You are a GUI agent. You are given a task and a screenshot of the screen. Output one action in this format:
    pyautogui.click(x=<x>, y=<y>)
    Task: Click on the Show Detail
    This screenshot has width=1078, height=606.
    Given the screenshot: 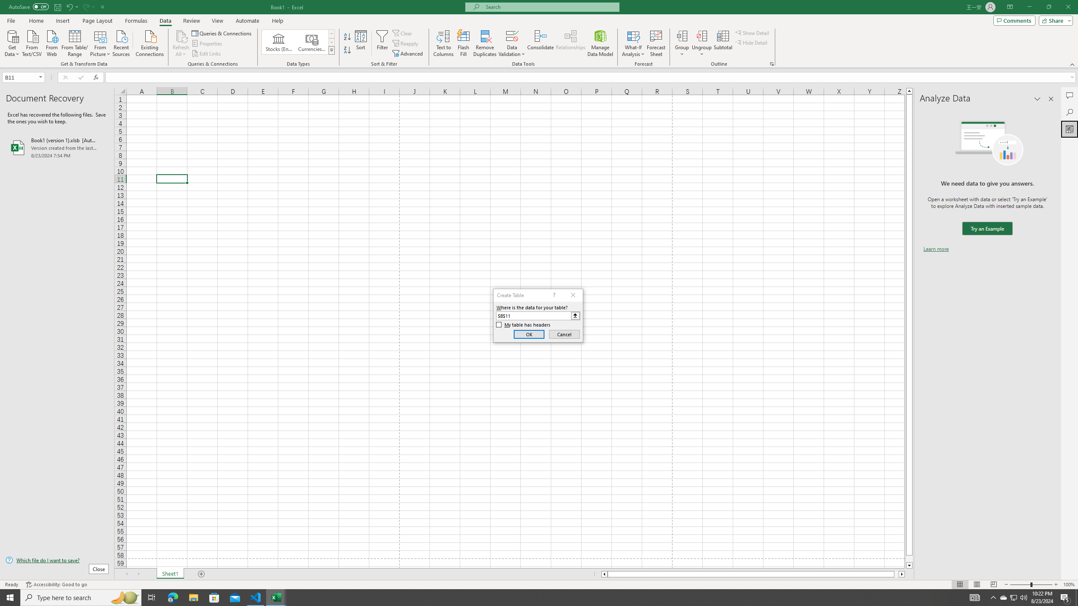 What is the action you would take?
    pyautogui.click(x=752, y=33)
    